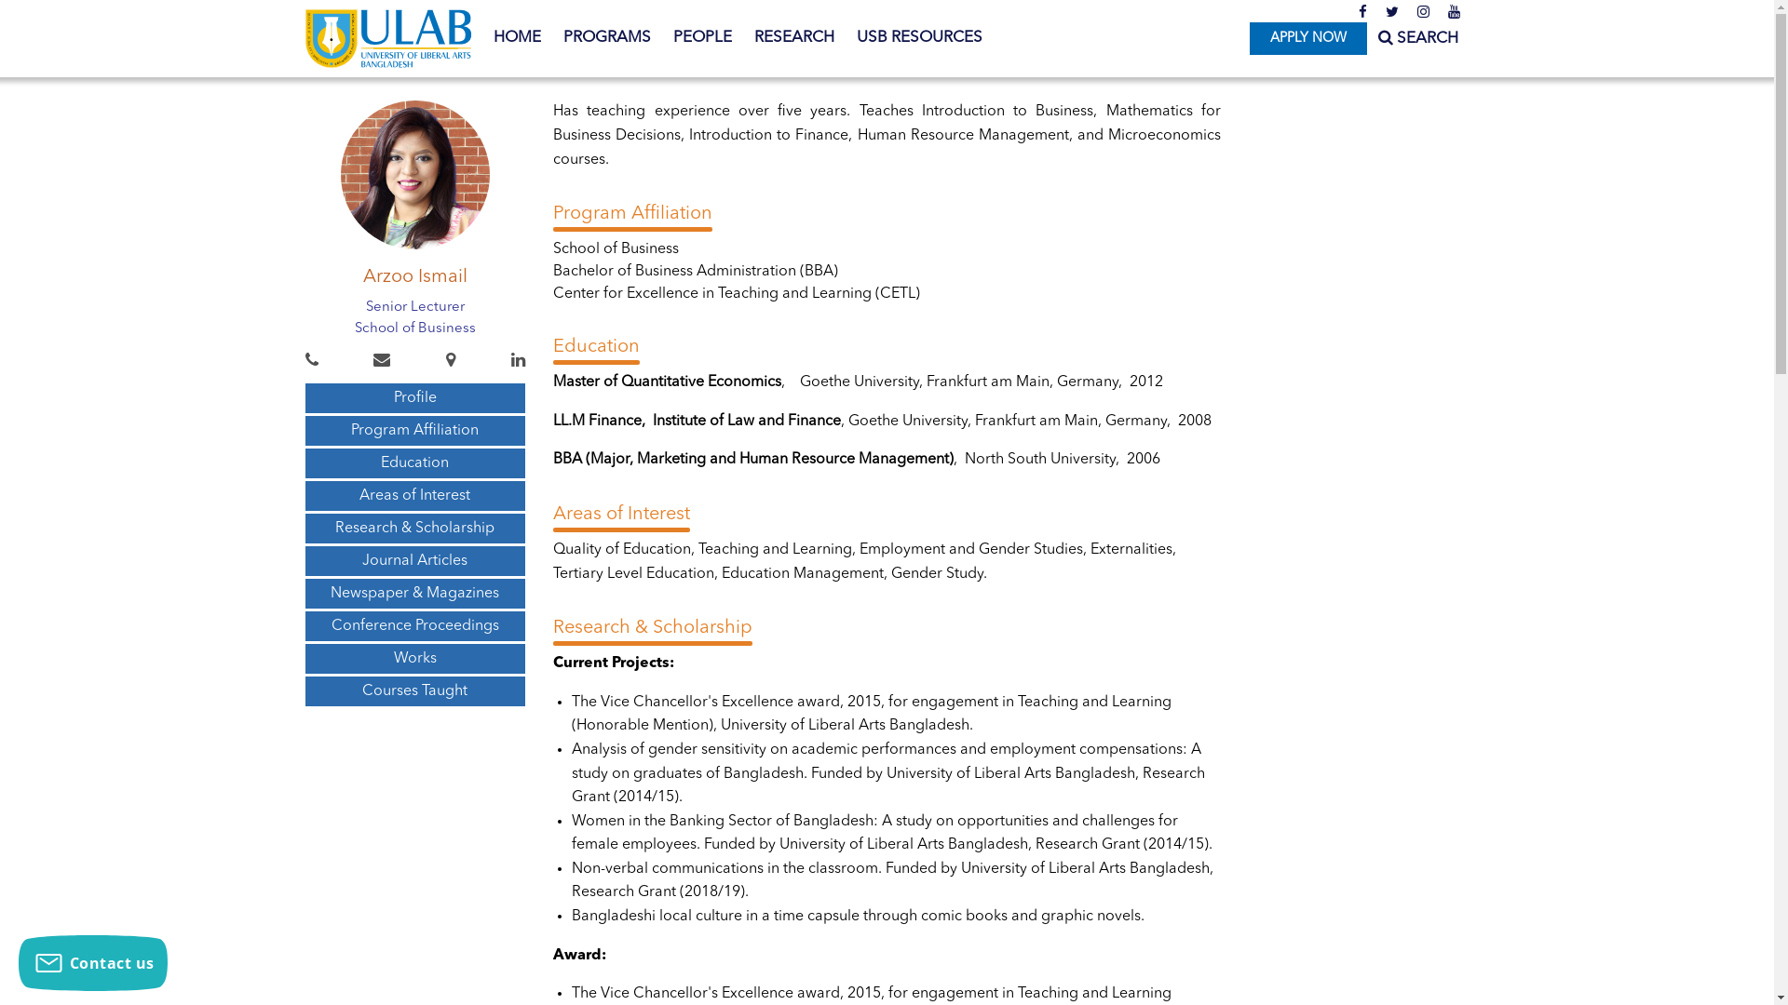 The image size is (1788, 1005). What do you see at coordinates (415, 463) in the screenshot?
I see `Education` at bounding box center [415, 463].